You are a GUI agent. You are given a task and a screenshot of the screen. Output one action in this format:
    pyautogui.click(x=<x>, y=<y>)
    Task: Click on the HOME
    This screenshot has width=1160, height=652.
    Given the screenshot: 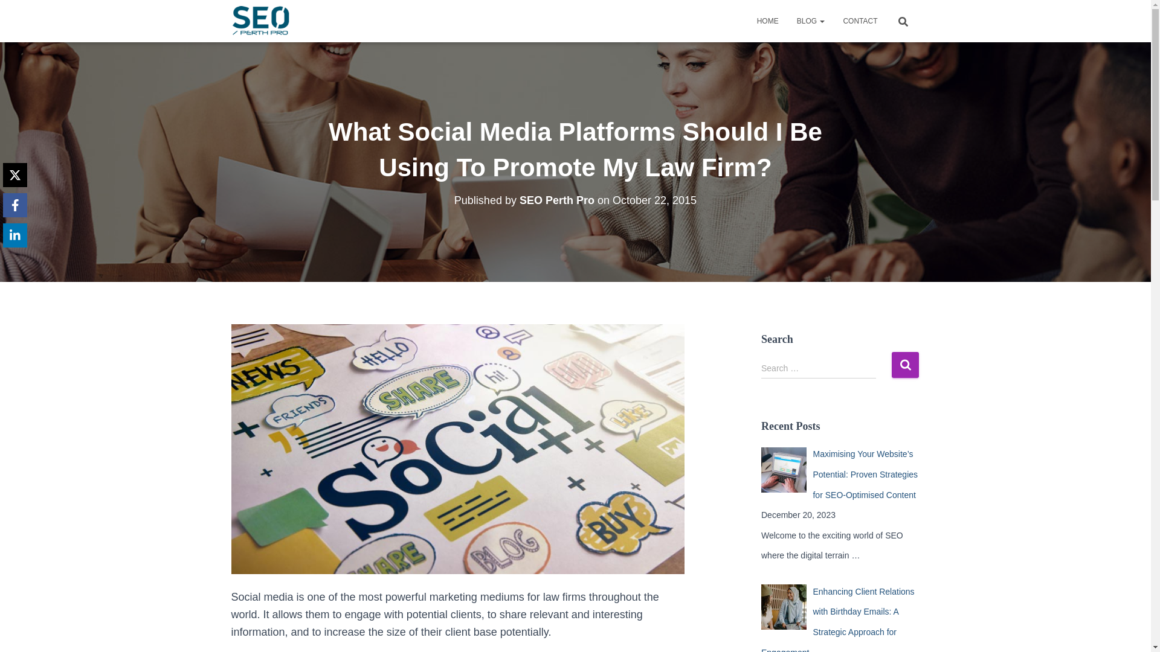 What is the action you would take?
    pyautogui.click(x=767, y=21)
    